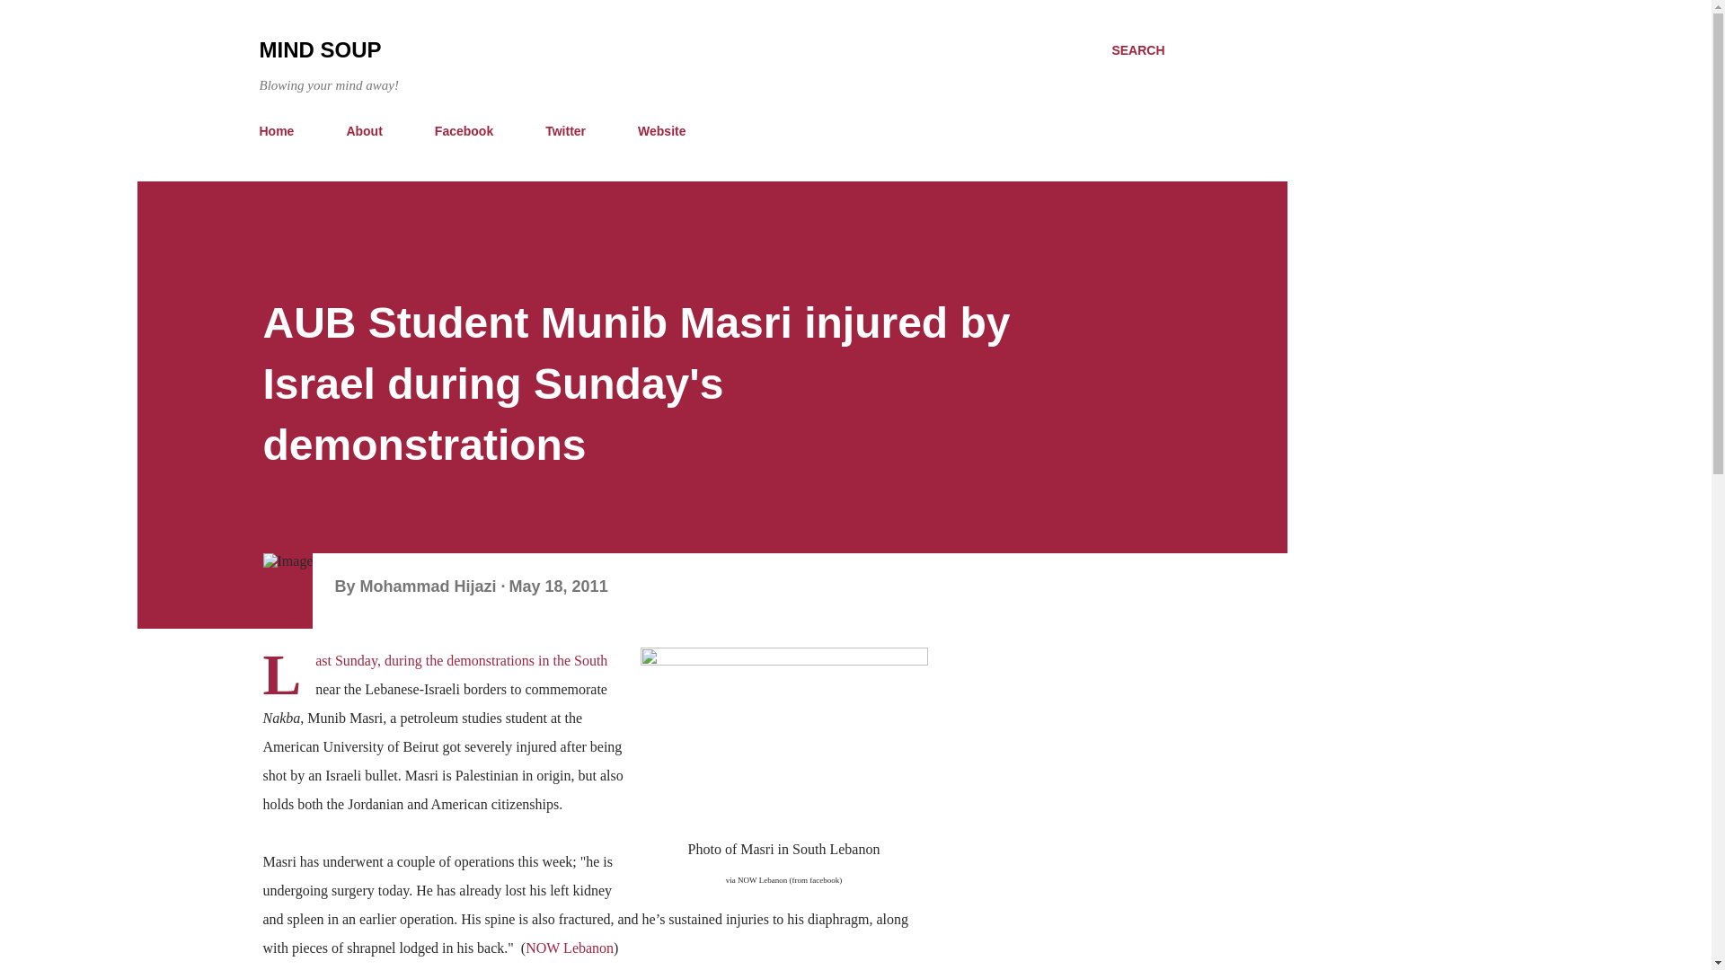  I want to click on SEARCH, so click(1137, 50).